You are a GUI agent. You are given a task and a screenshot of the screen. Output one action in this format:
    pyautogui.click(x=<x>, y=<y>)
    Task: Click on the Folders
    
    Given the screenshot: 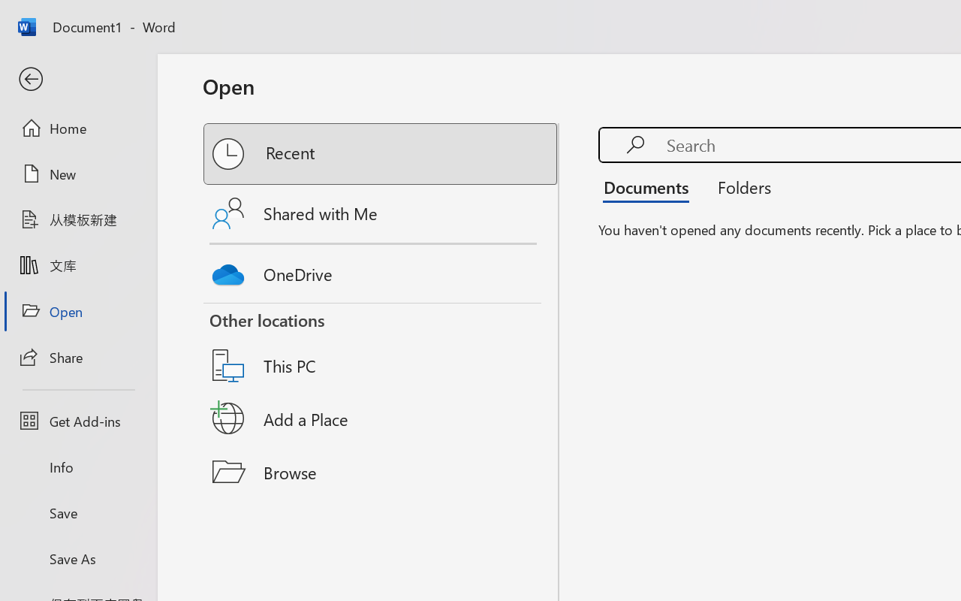 What is the action you would take?
    pyautogui.click(x=739, y=186)
    